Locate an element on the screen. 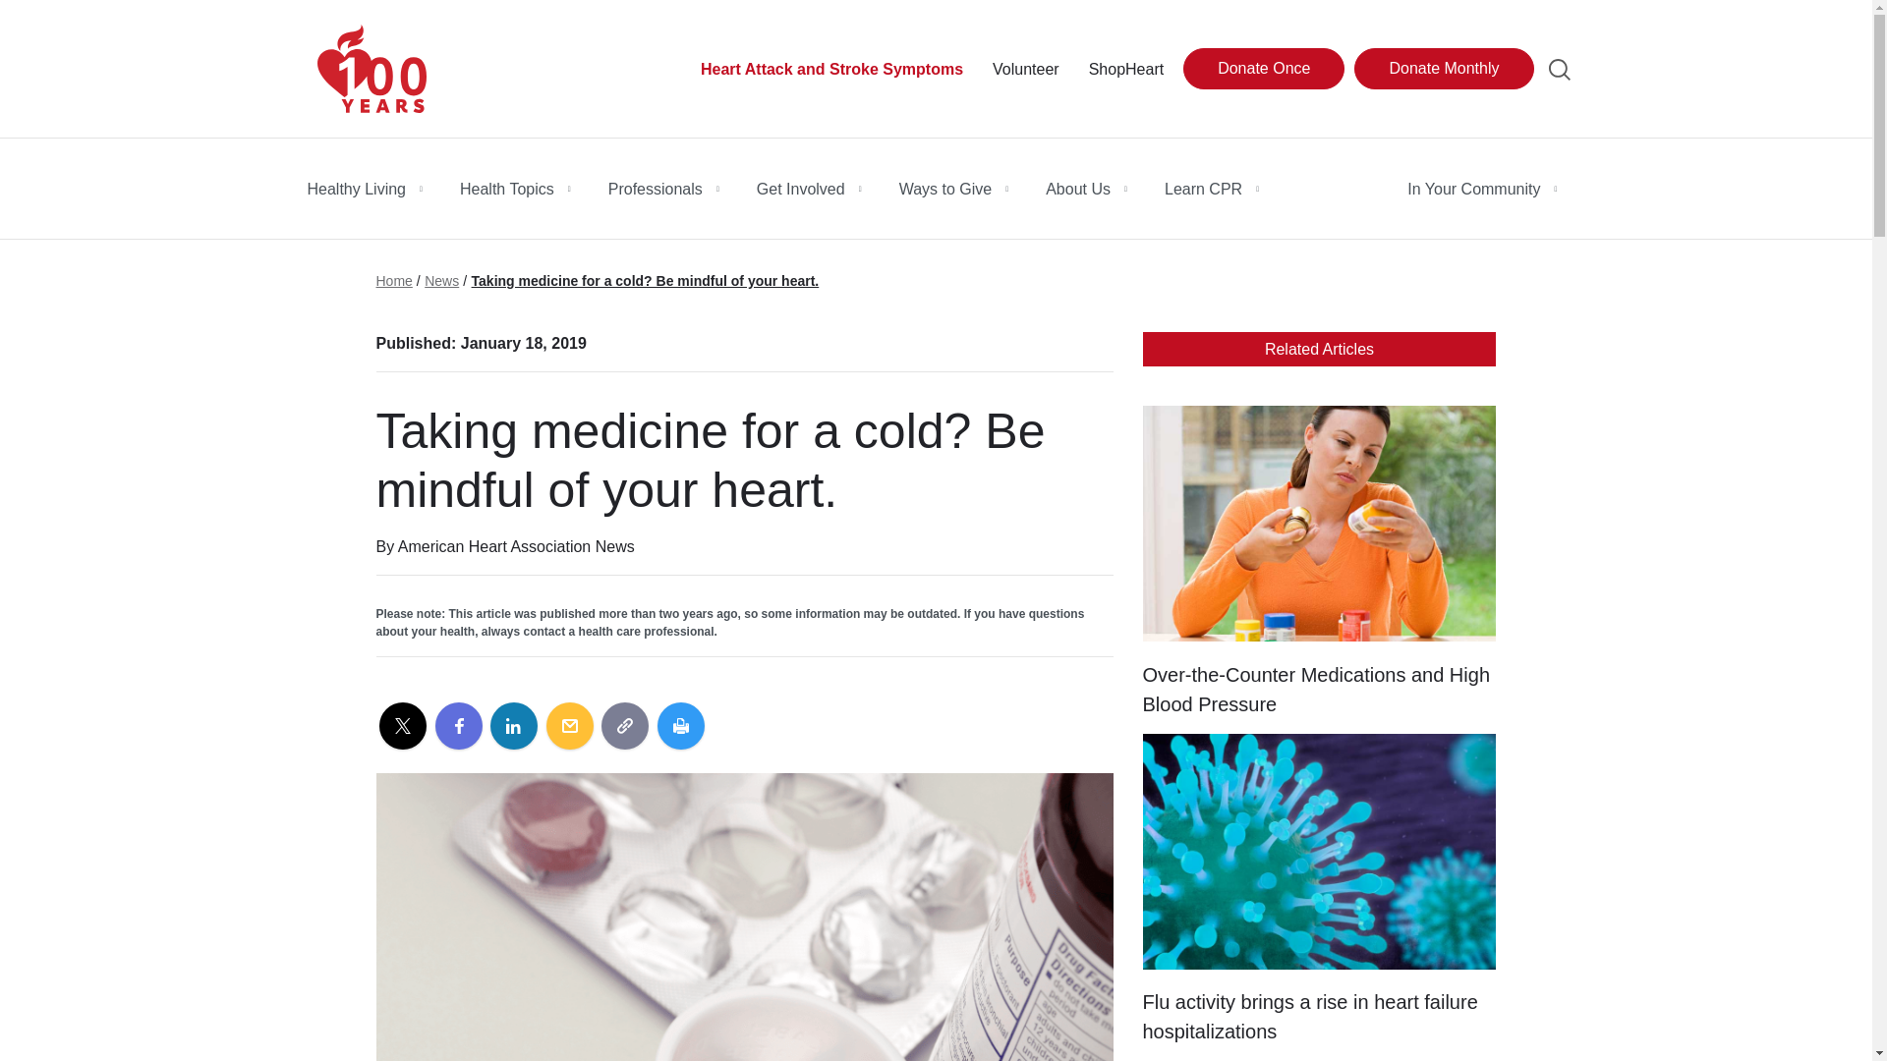 The image size is (1887, 1061). Volunteer is located at coordinates (1025, 70).